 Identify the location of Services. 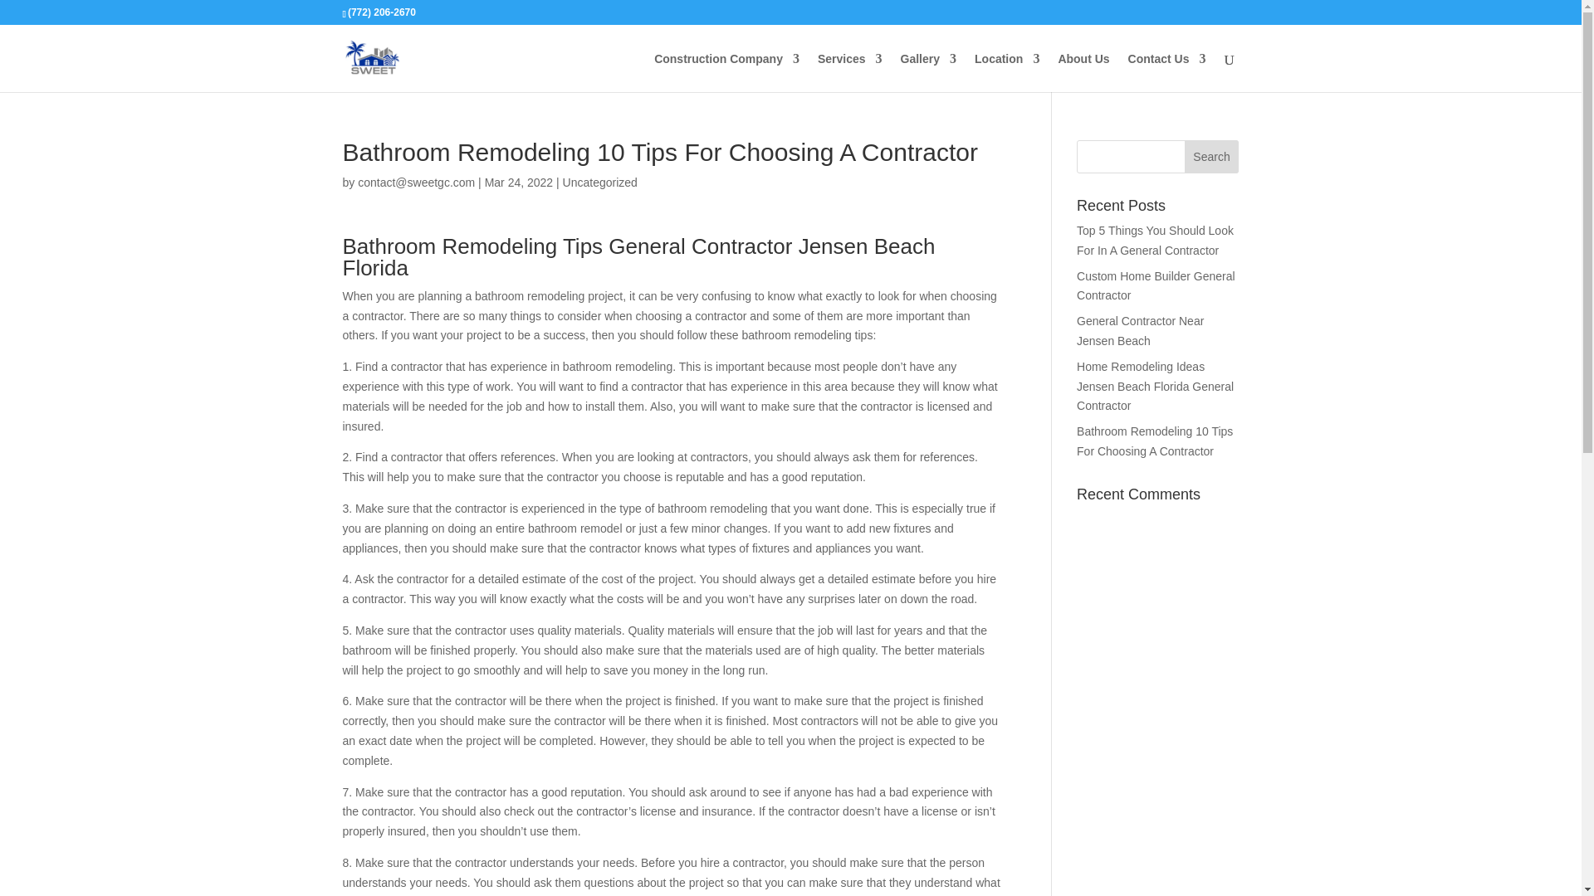
(850, 72).